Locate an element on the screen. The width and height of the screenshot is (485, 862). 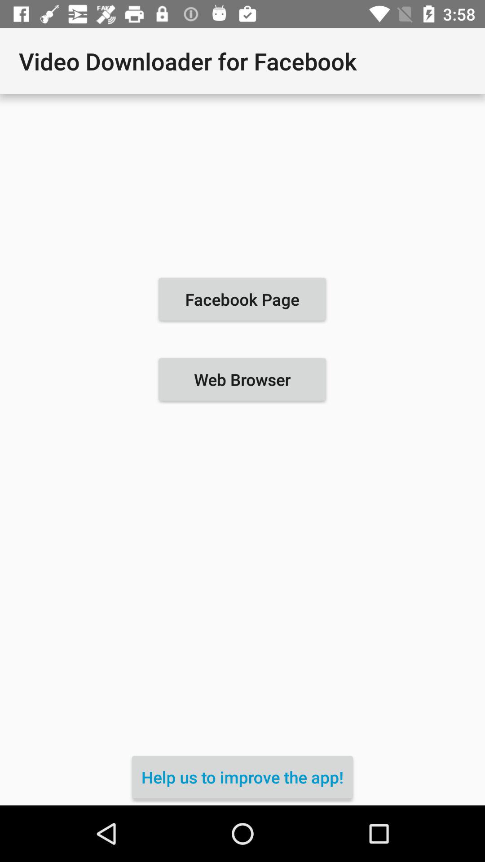
flip until the web browser is located at coordinates (242, 379).